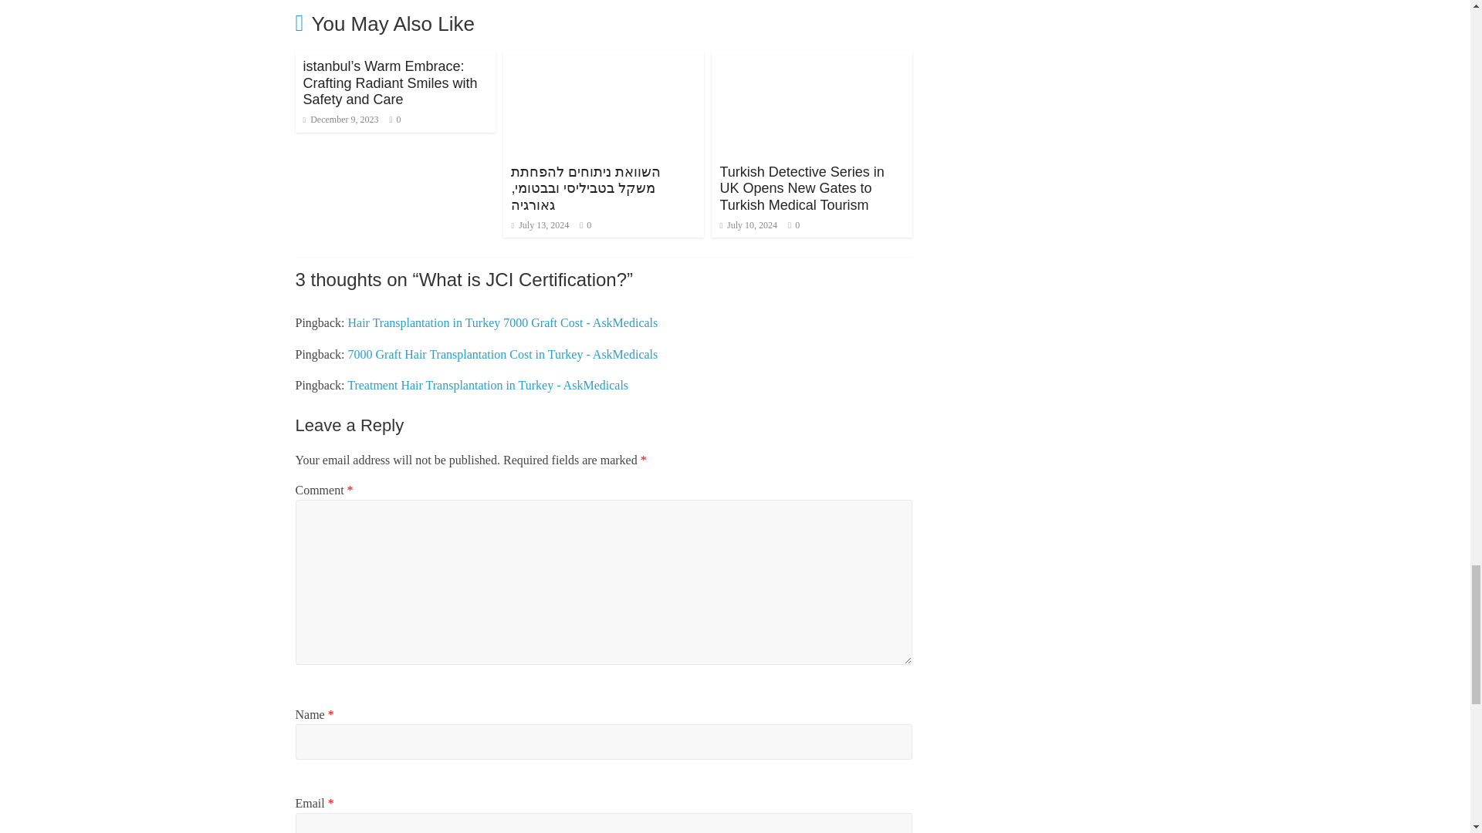 The image size is (1482, 833). What do you see at coordinates (340, 119) in the screenshot?
I see `3:42 pm` at bounding box center [340, 119].